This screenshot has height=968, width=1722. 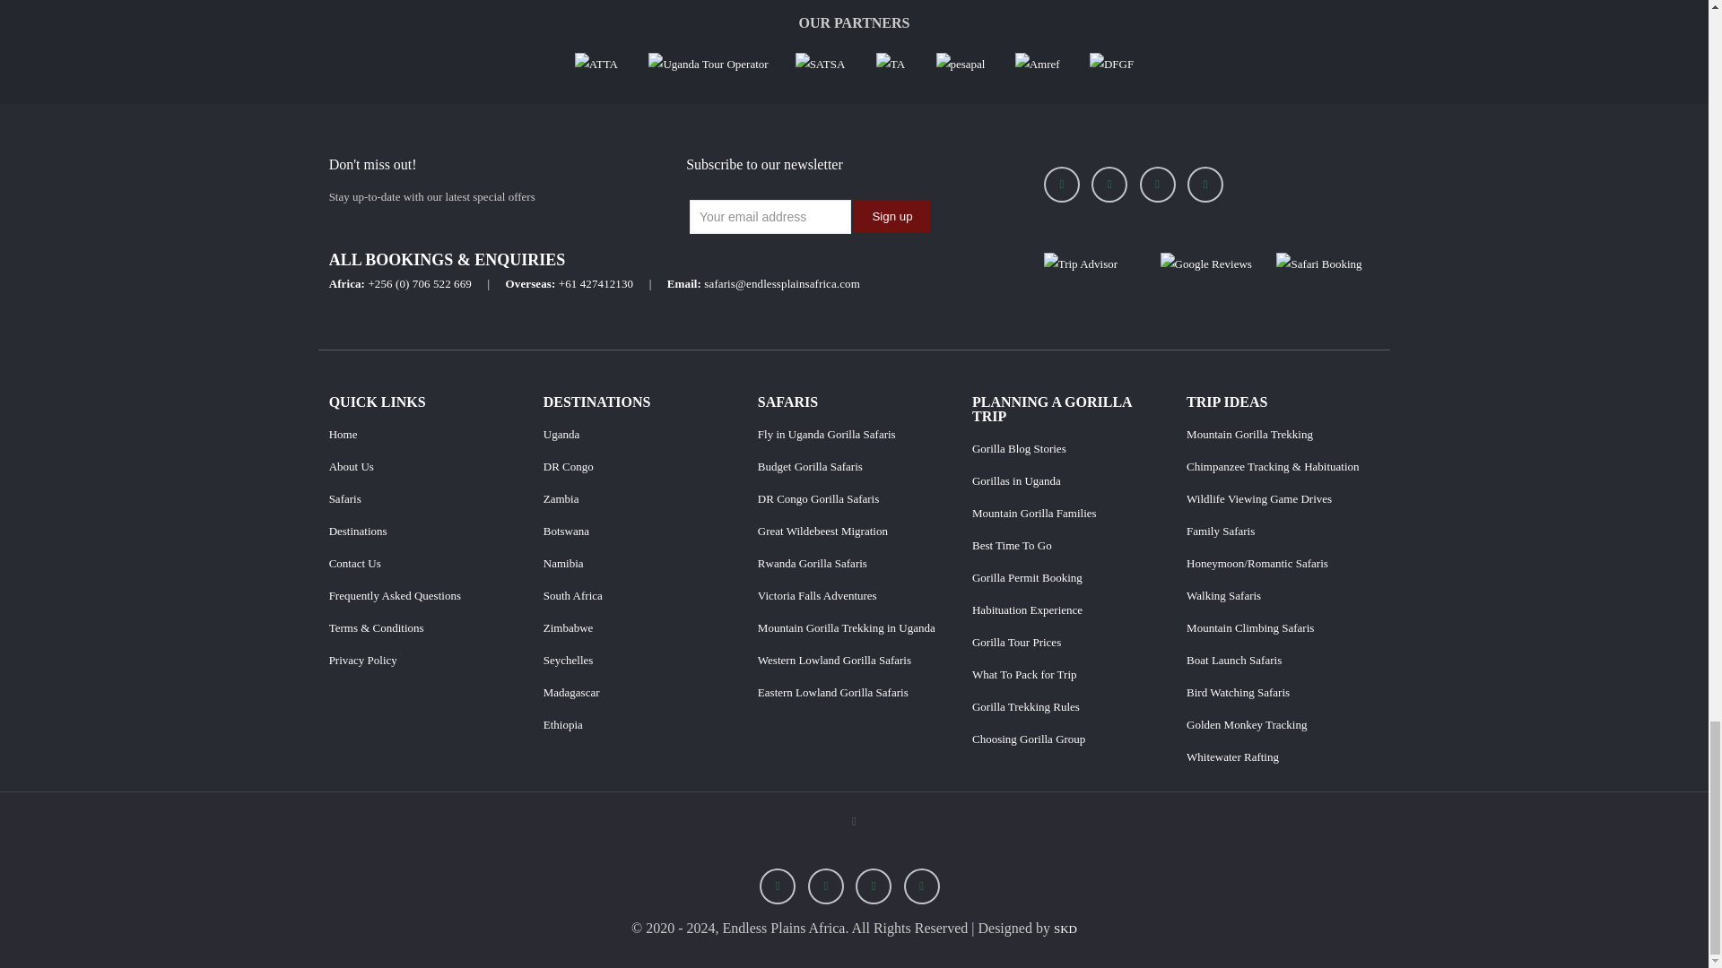 What do you see at coordinates (820, 63) in the screenshot?
I see `Southern Africa Tourism Services Association` at bounding box center [820, 63].